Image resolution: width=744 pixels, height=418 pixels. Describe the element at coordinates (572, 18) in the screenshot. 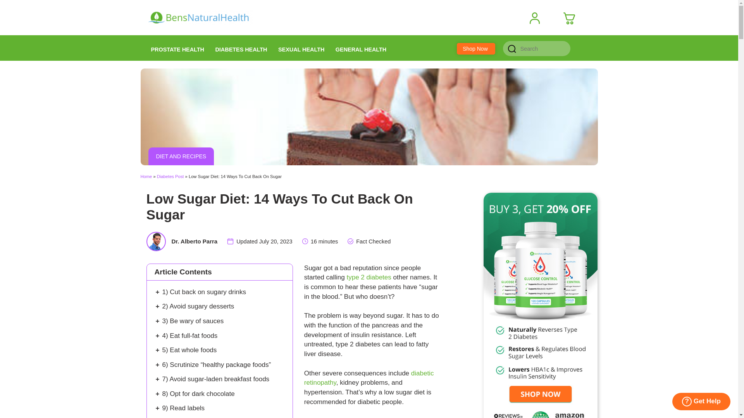

I see `My Cart` at that location.